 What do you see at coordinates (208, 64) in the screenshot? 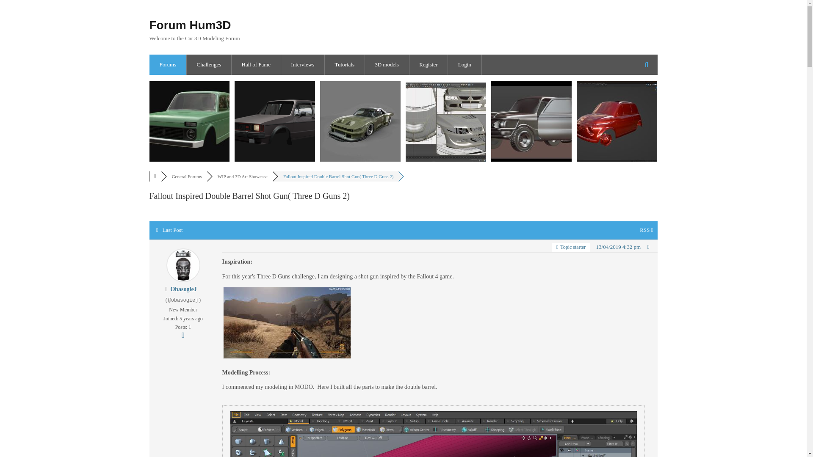
I see `Challenges` at bounding box center [208, 64].